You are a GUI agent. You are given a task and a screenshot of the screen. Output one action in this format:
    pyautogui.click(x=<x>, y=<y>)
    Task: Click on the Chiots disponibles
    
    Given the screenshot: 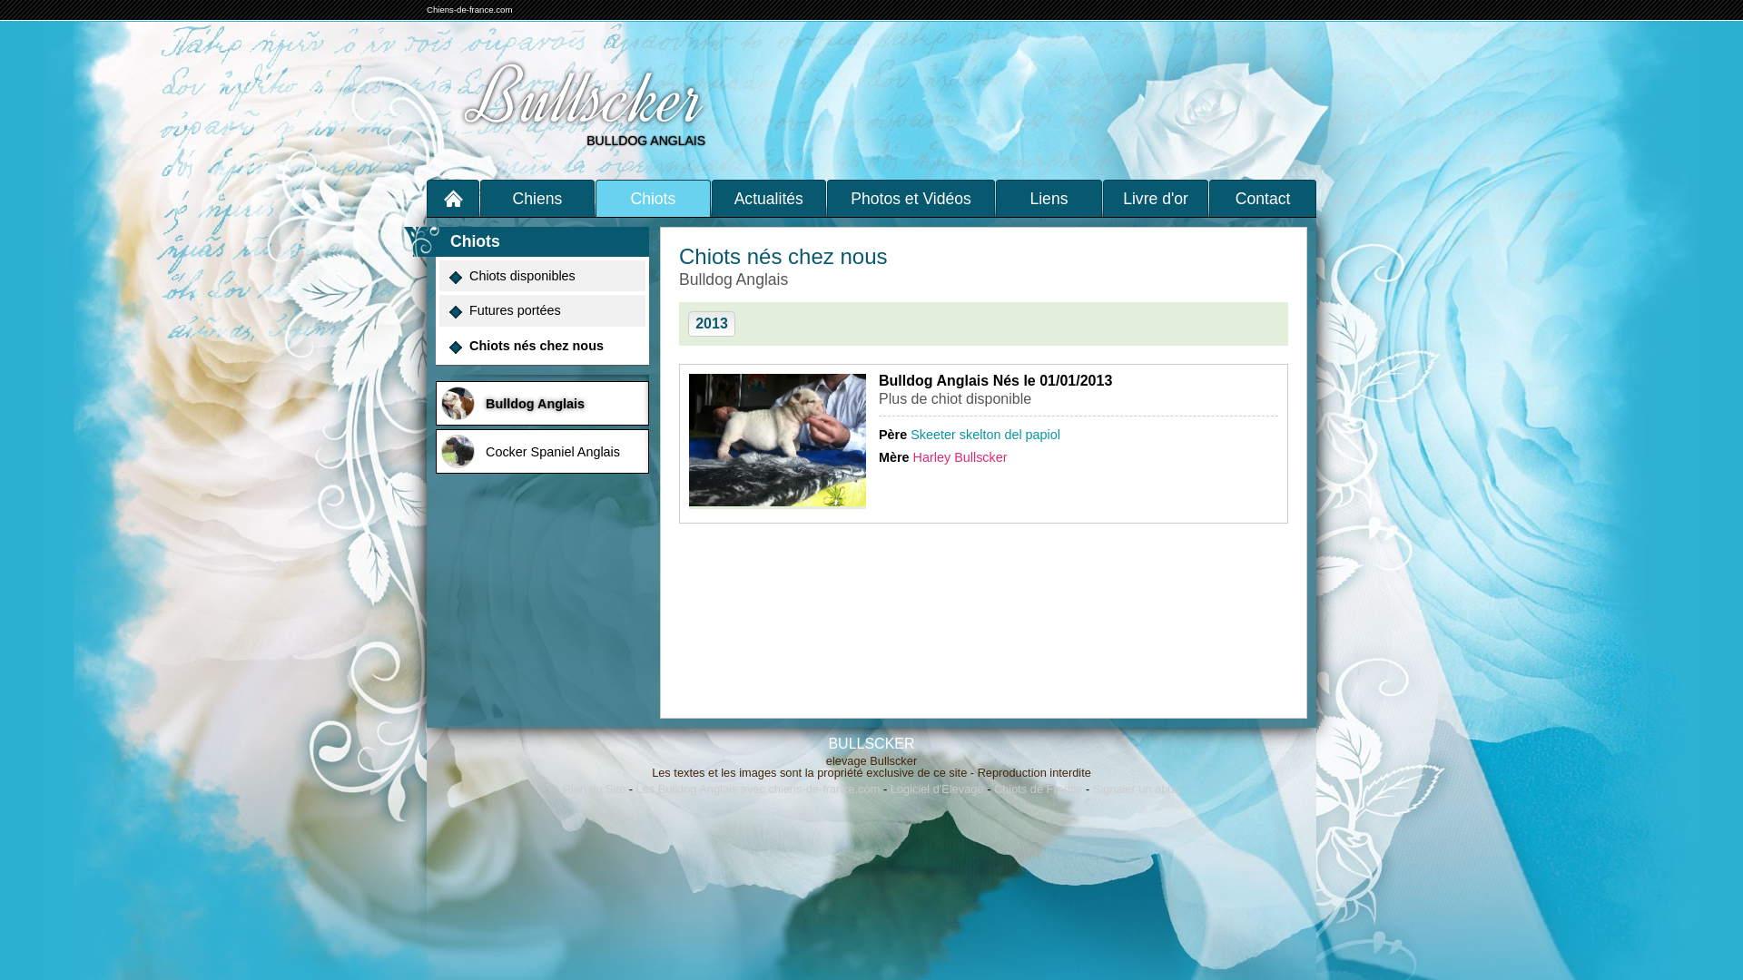 What is the action you would take?
    pyautogui.click(x=543, y=276)
    